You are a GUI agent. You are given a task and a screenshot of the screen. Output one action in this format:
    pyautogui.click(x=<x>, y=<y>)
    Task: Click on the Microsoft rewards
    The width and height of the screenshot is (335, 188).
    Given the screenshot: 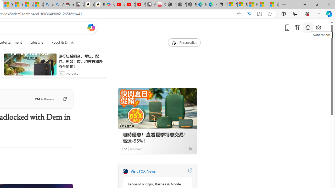 What is the action you would take?
    pyautogui.click(x=298, y=27)
    